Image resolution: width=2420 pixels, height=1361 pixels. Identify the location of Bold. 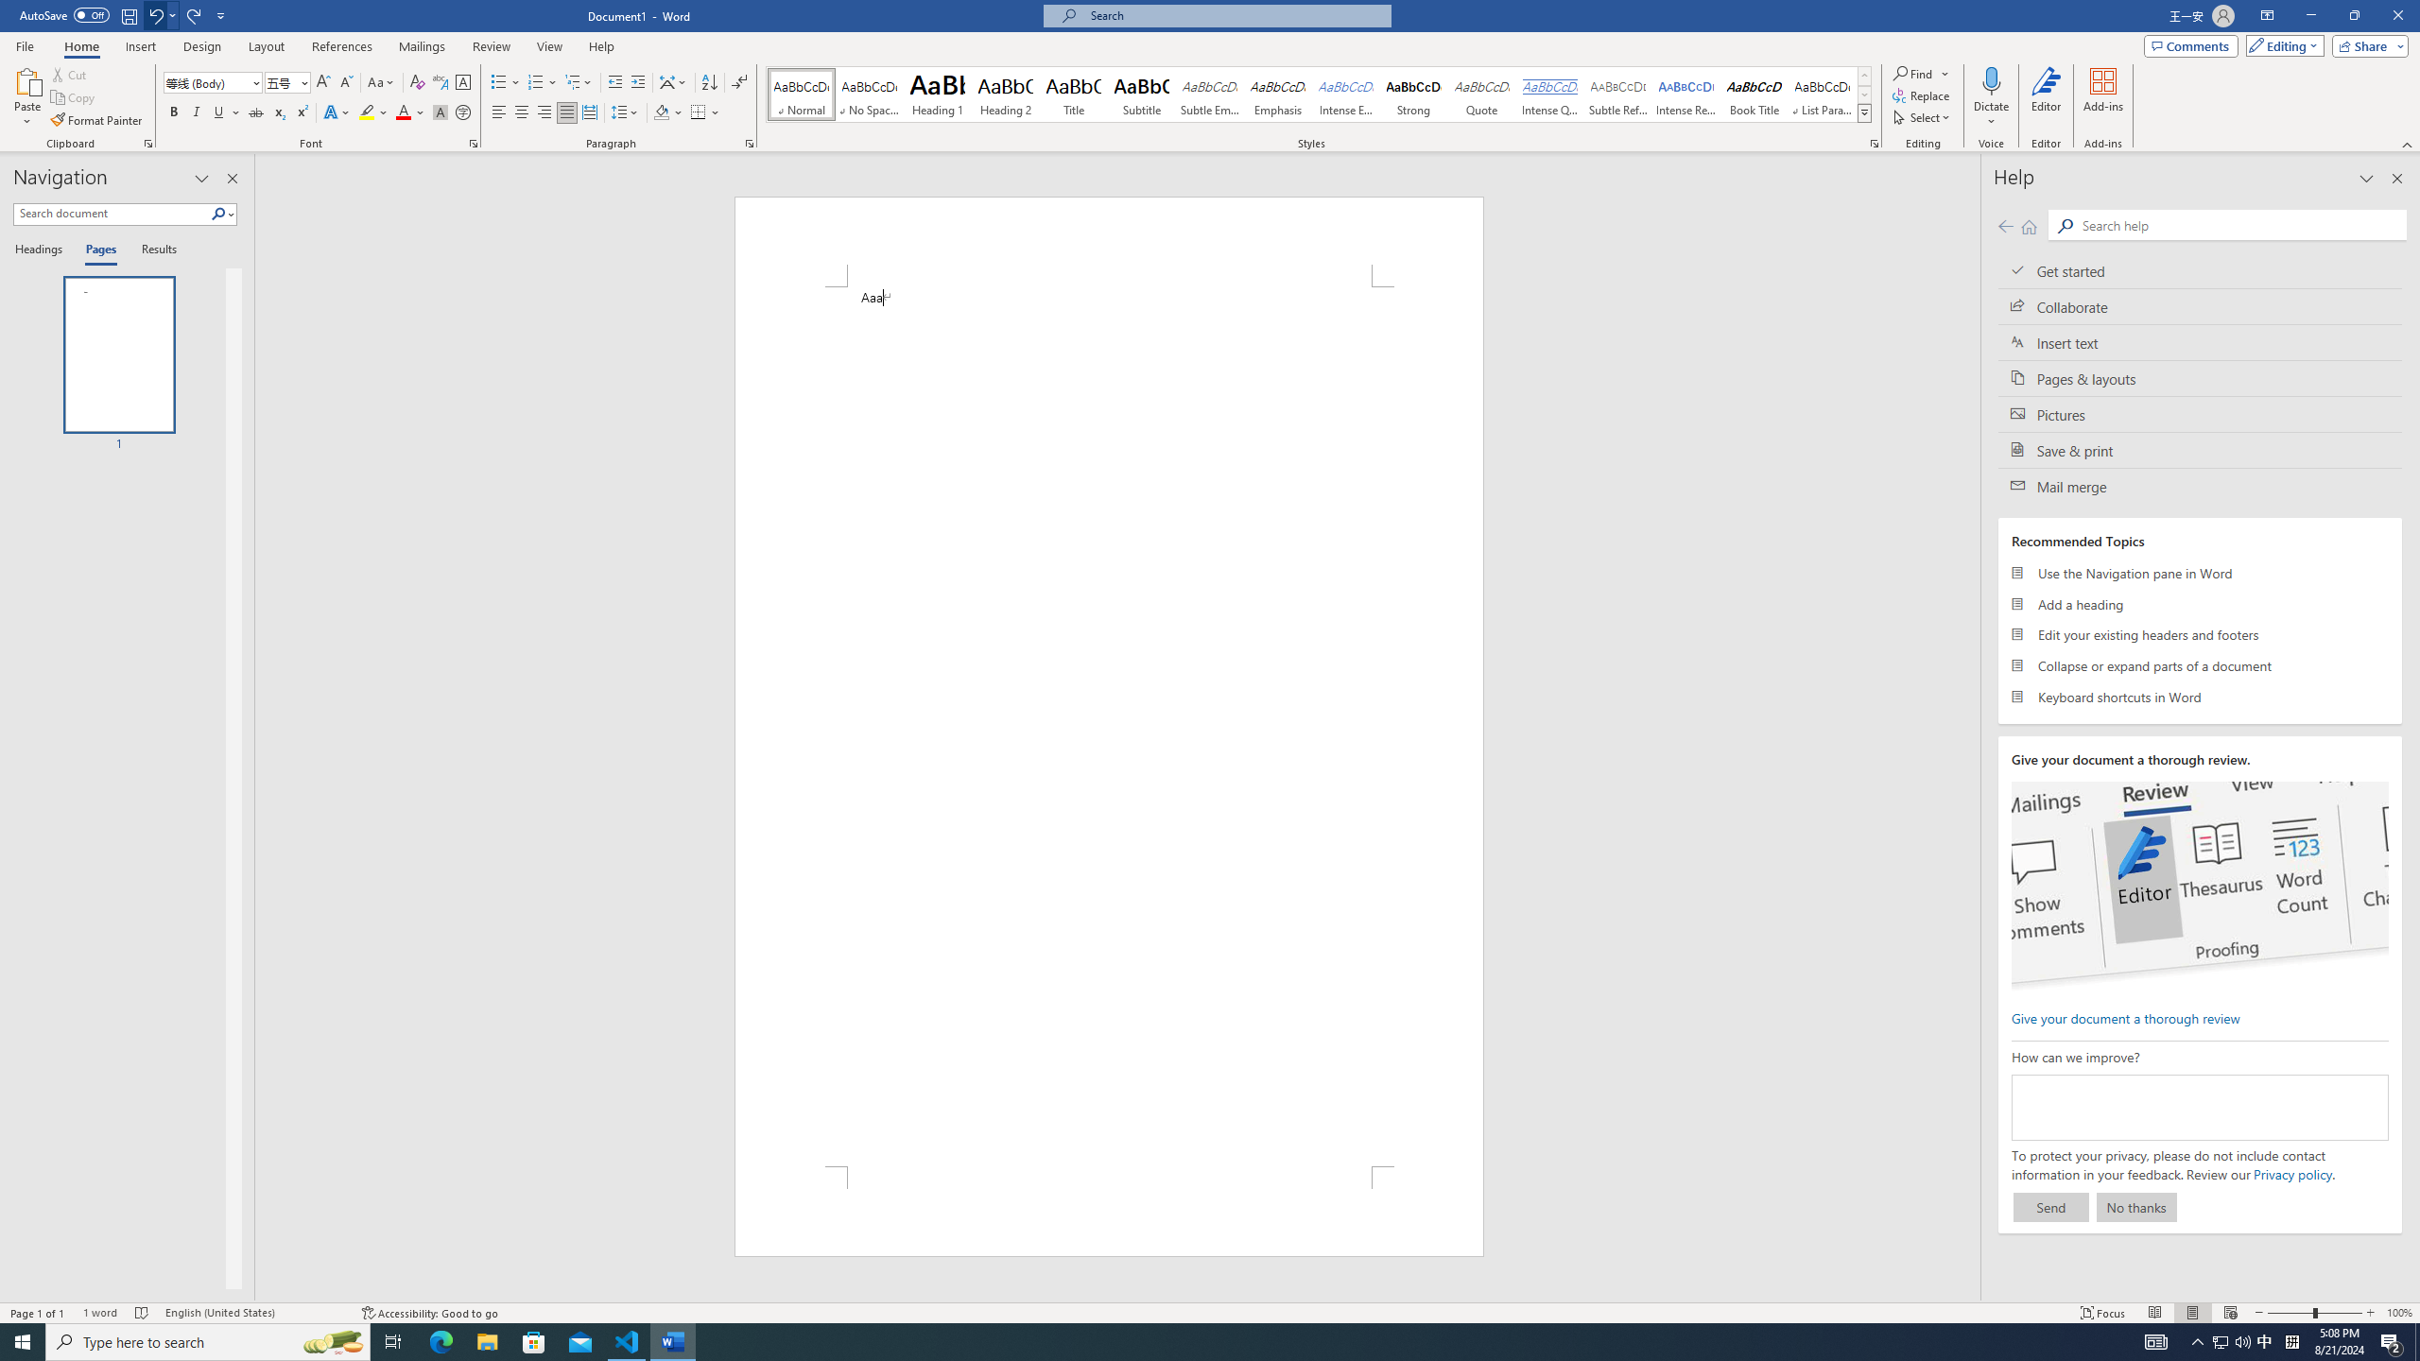
(174, 113).